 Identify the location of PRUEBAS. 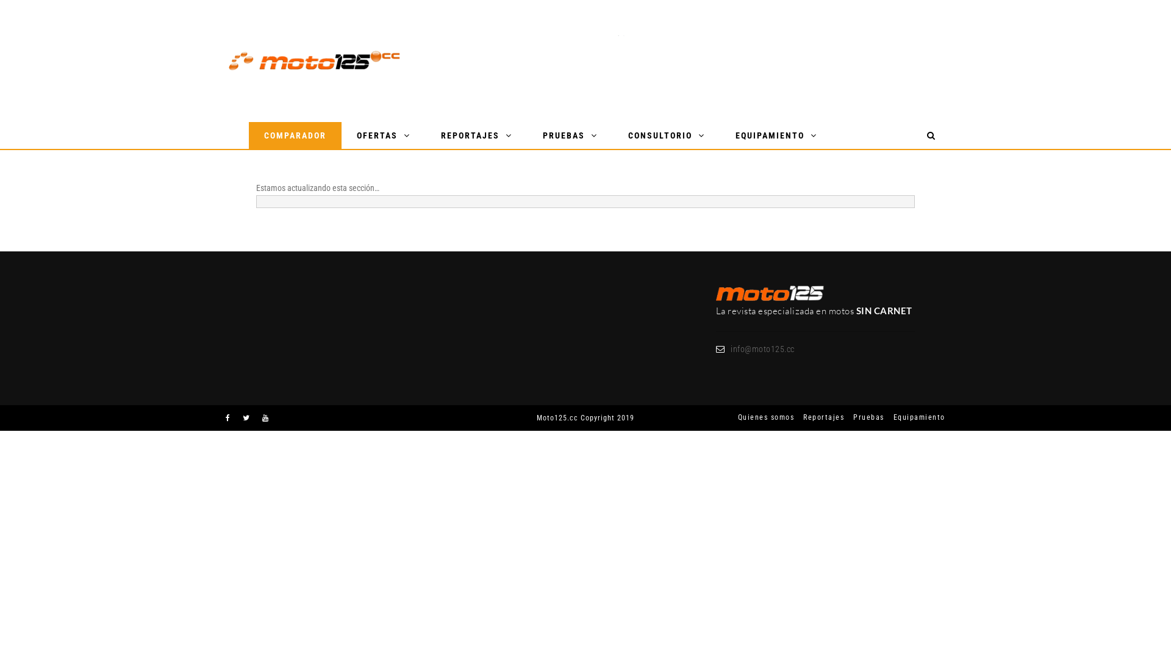
(570, 135).